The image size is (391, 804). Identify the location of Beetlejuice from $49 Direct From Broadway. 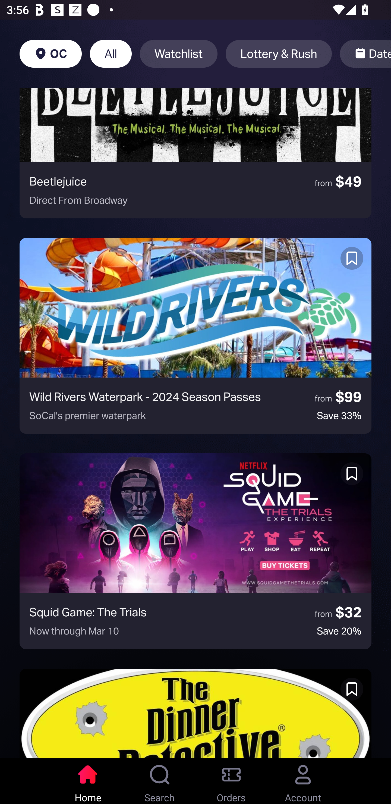
(195, 153).